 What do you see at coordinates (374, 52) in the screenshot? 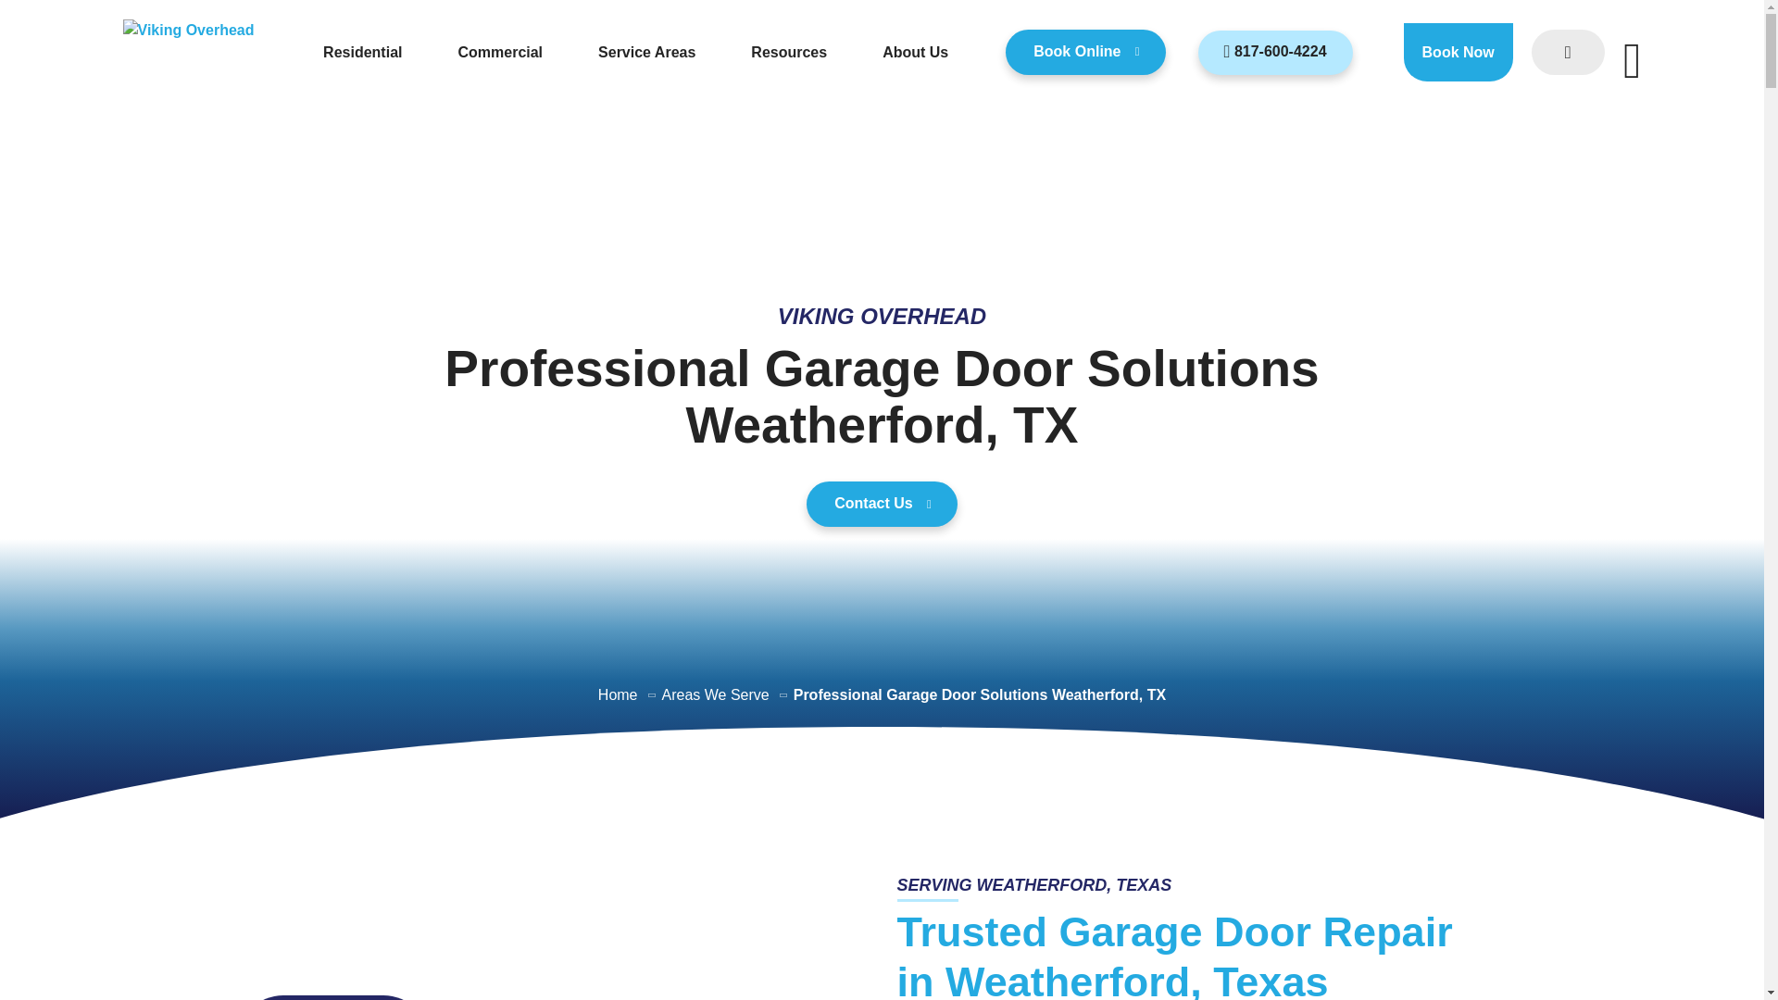
I see `Residential` at bounding box center [374, 52].